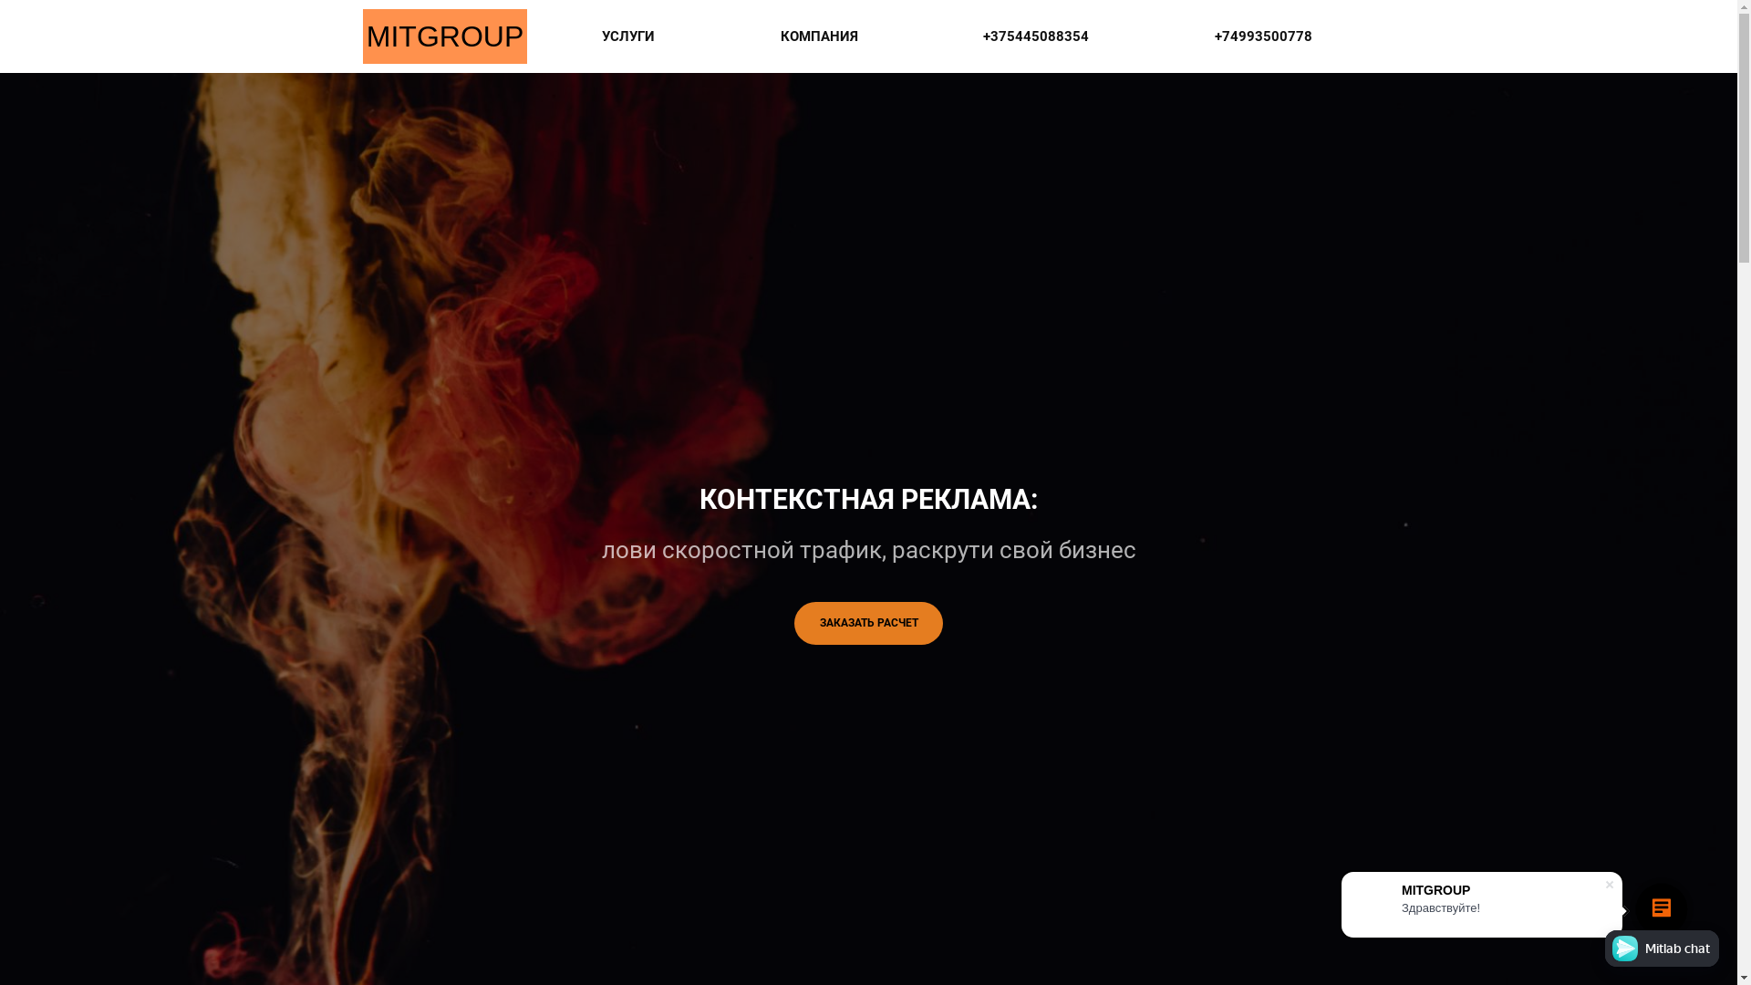 This screenshot has height=985, width=1751. What do you see at coordinates (1264, 36) in the screenshot?
I see `+74993500778` at bounding box center [1264, 36].